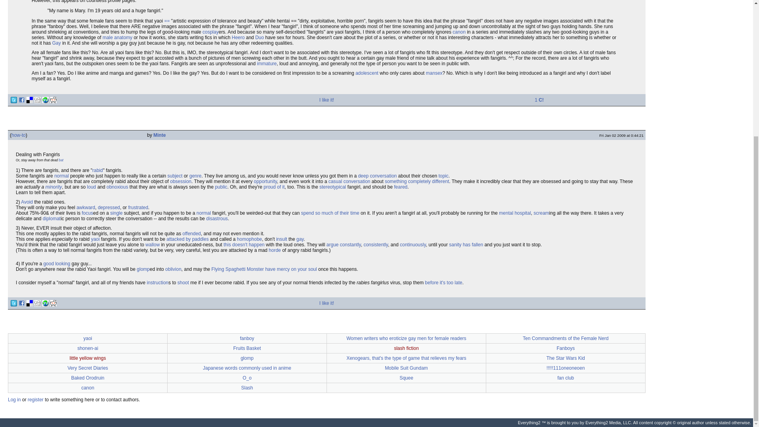  What do you see at coordinates (366, 73) in the screenshot?
I see `adolescent` at bounding box center [366, 73].